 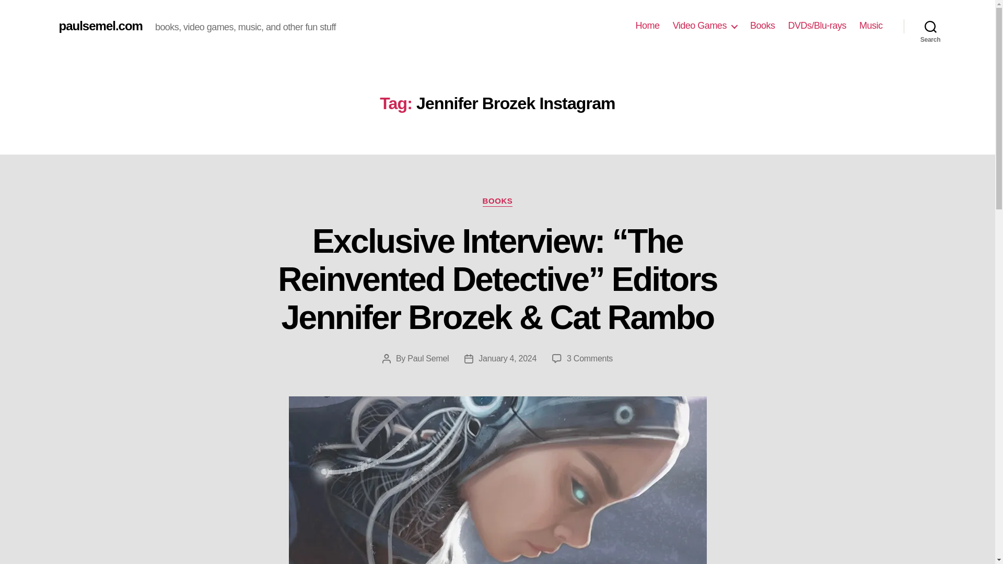 What do you see at coordinates (871, 26) in the screenshot?
I see `Music` at bounding box center [871, 26].